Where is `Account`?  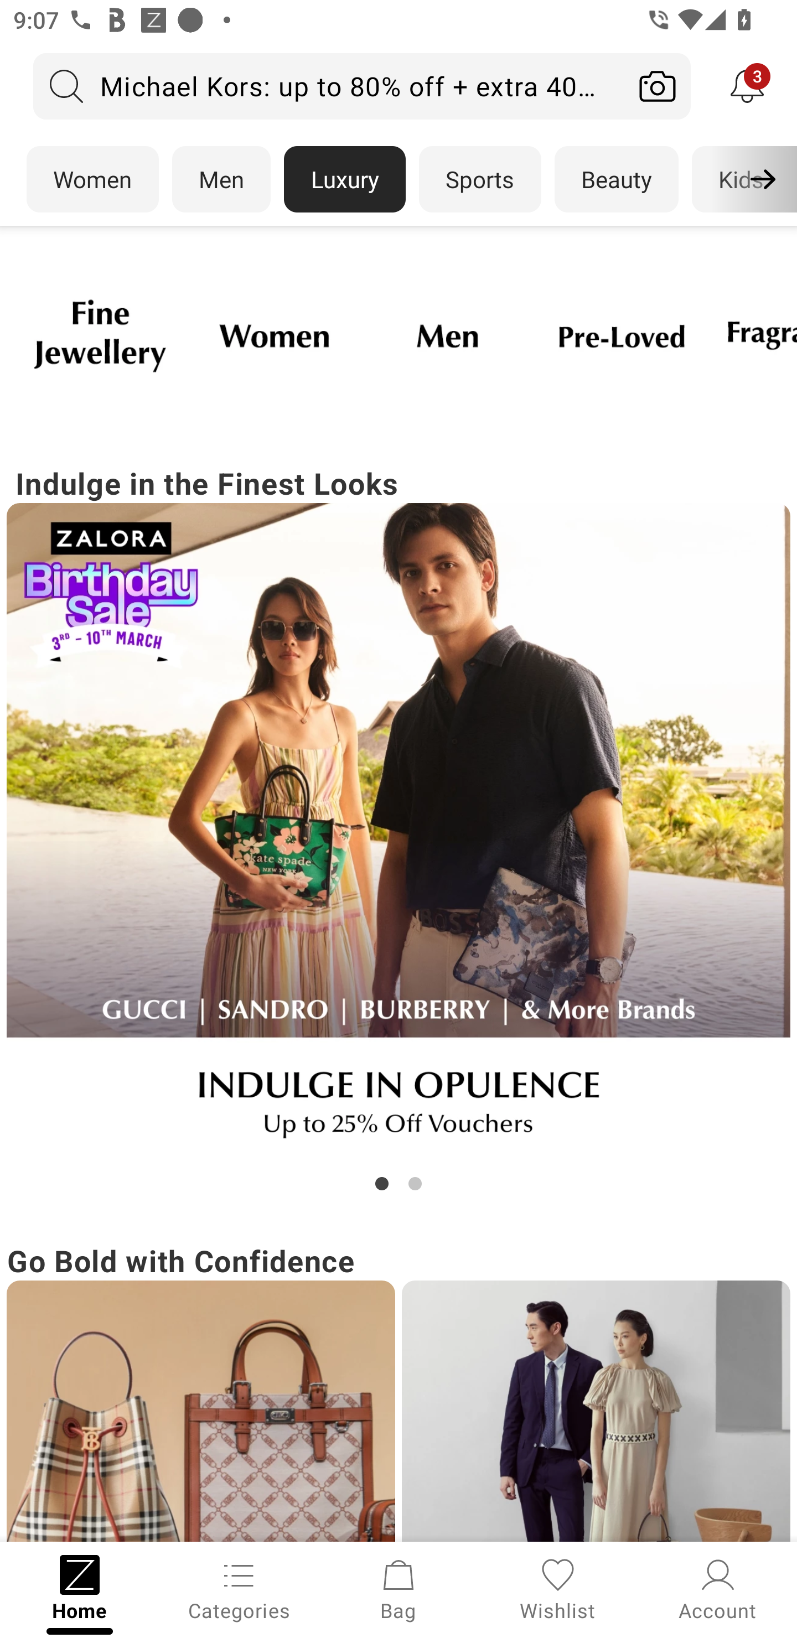 Account is located at coordinates (717, 1588).